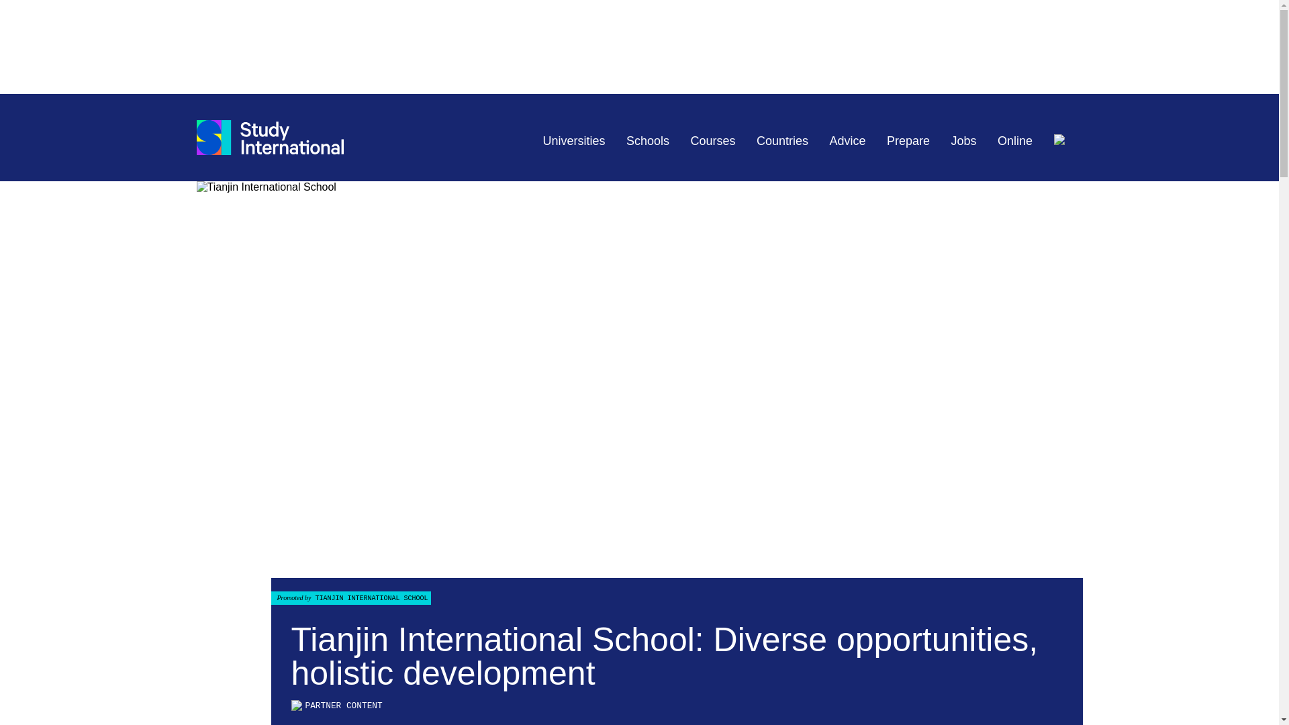  I want to click on Jobs, so click(964, 141).